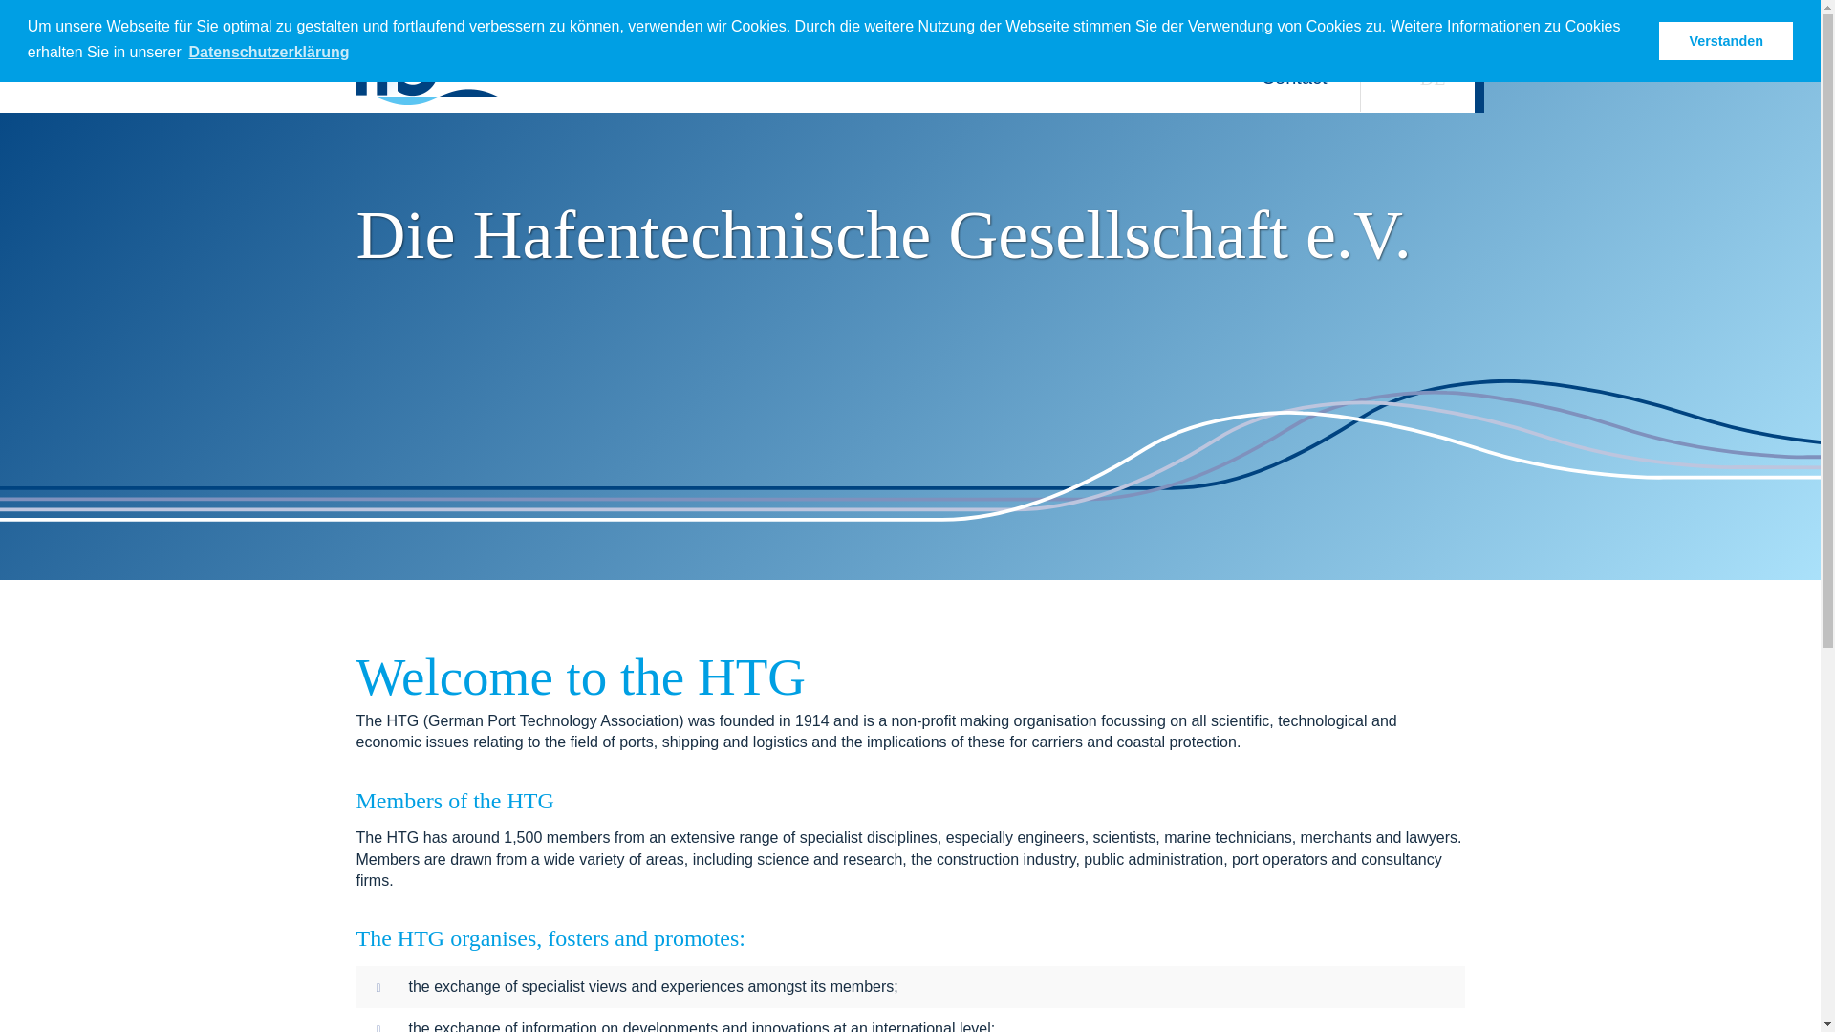 The image size is (1835, 1032). Describe the element at coordinates (1433, 76) in the screenshot. I see `DE` at that location.